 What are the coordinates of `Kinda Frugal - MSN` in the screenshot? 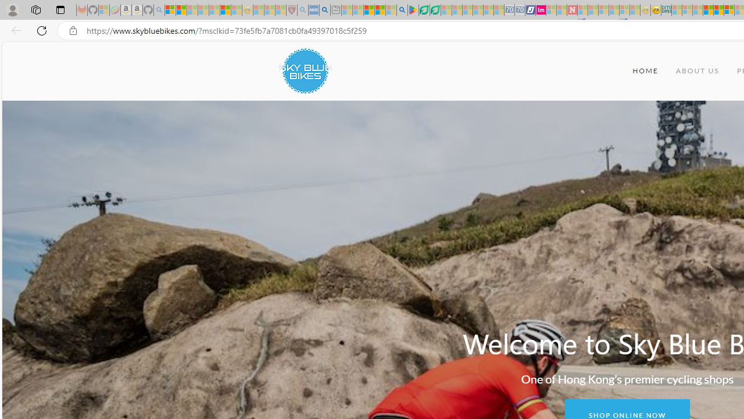 It's located at (718, 10).